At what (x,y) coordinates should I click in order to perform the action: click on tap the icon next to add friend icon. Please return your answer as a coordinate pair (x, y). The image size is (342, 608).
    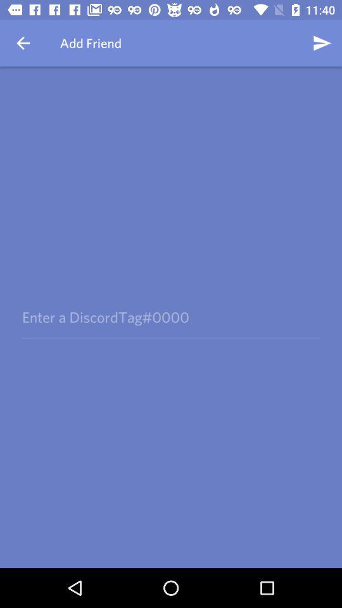
    Looking at the image, I should click on (23, 43).